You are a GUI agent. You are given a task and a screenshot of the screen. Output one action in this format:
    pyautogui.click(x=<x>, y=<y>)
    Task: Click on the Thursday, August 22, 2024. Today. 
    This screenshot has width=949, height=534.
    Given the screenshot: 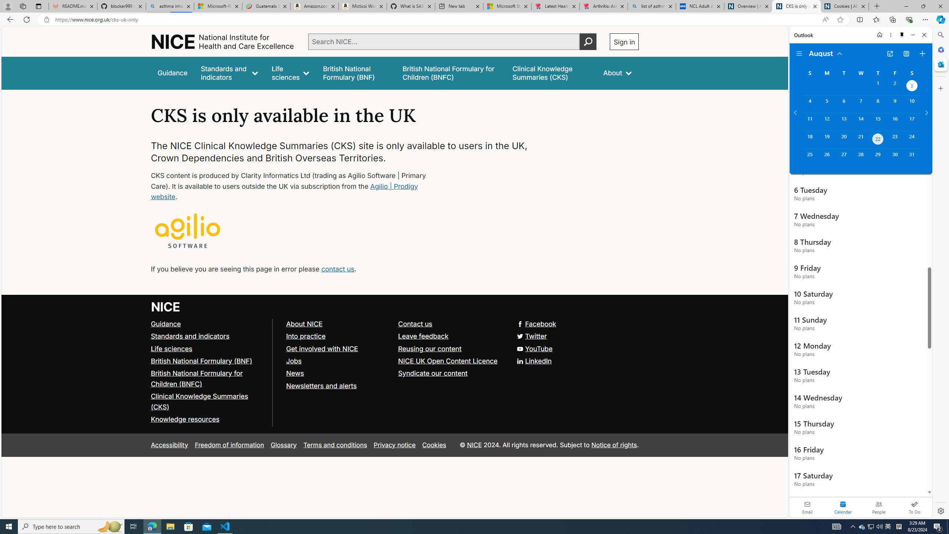 What is the action you would take?
    pyautogui.click(x=878, y=140)
    